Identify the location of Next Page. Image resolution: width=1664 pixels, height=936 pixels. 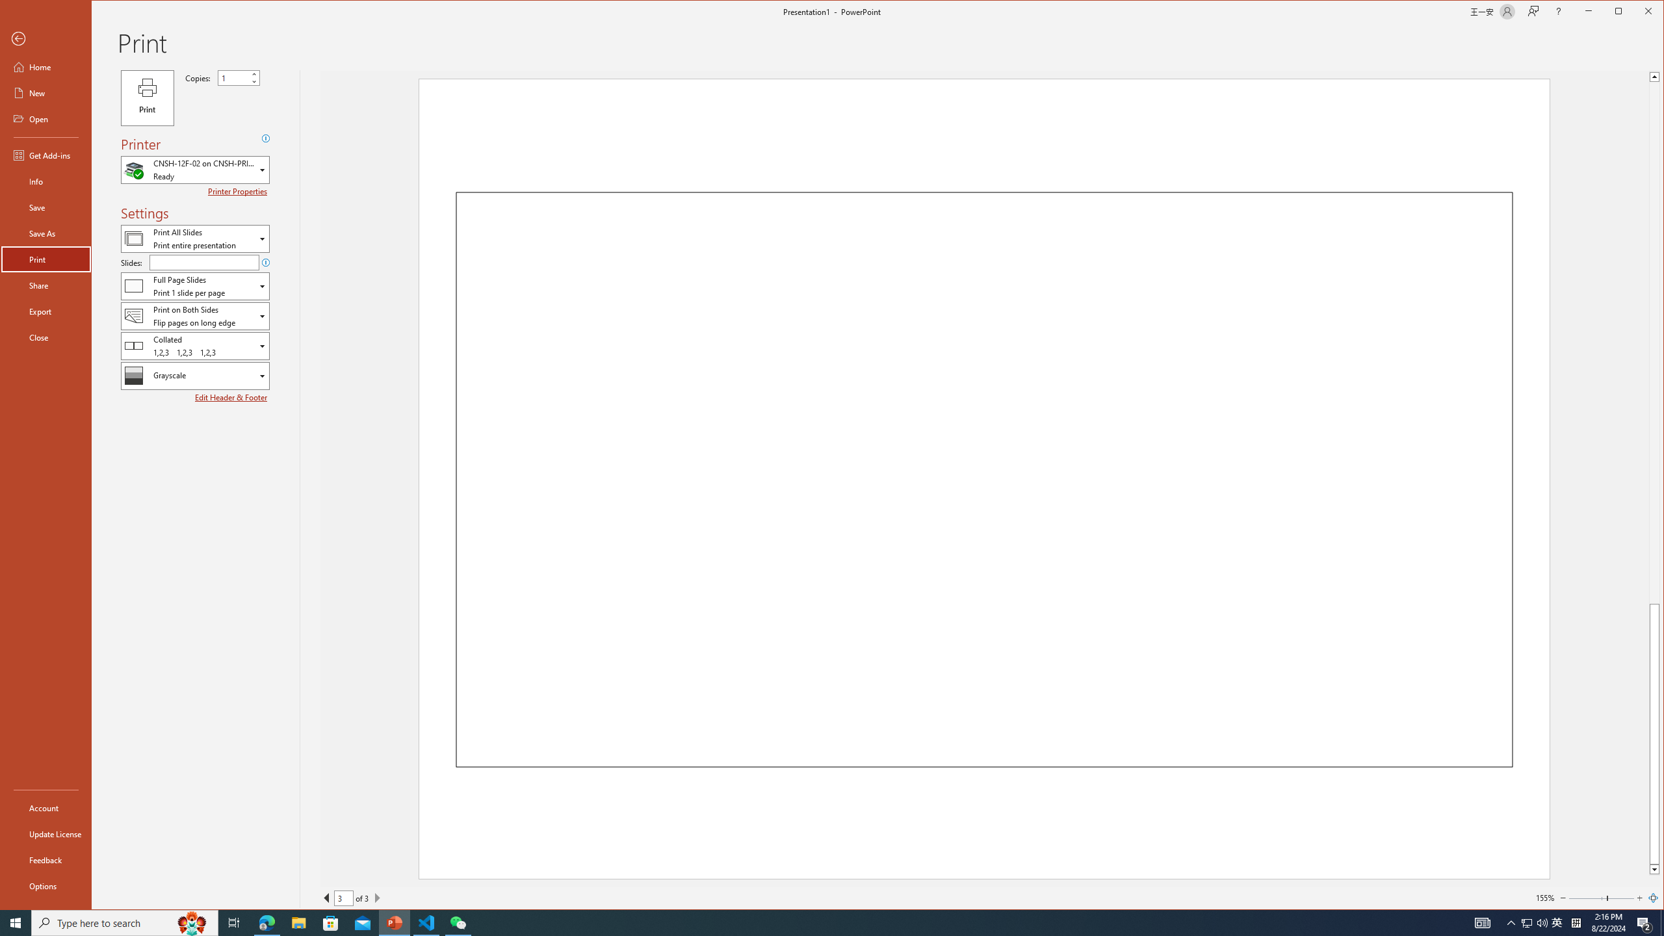
(377, 898).